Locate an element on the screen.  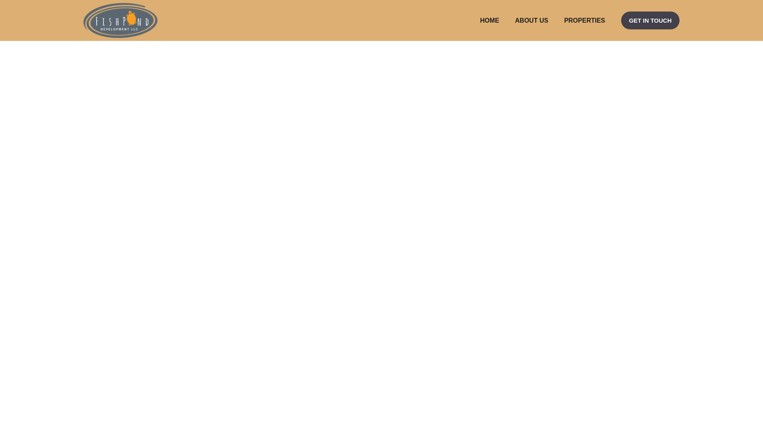
GET IN TOUCH is located at coordinates (650, 21).